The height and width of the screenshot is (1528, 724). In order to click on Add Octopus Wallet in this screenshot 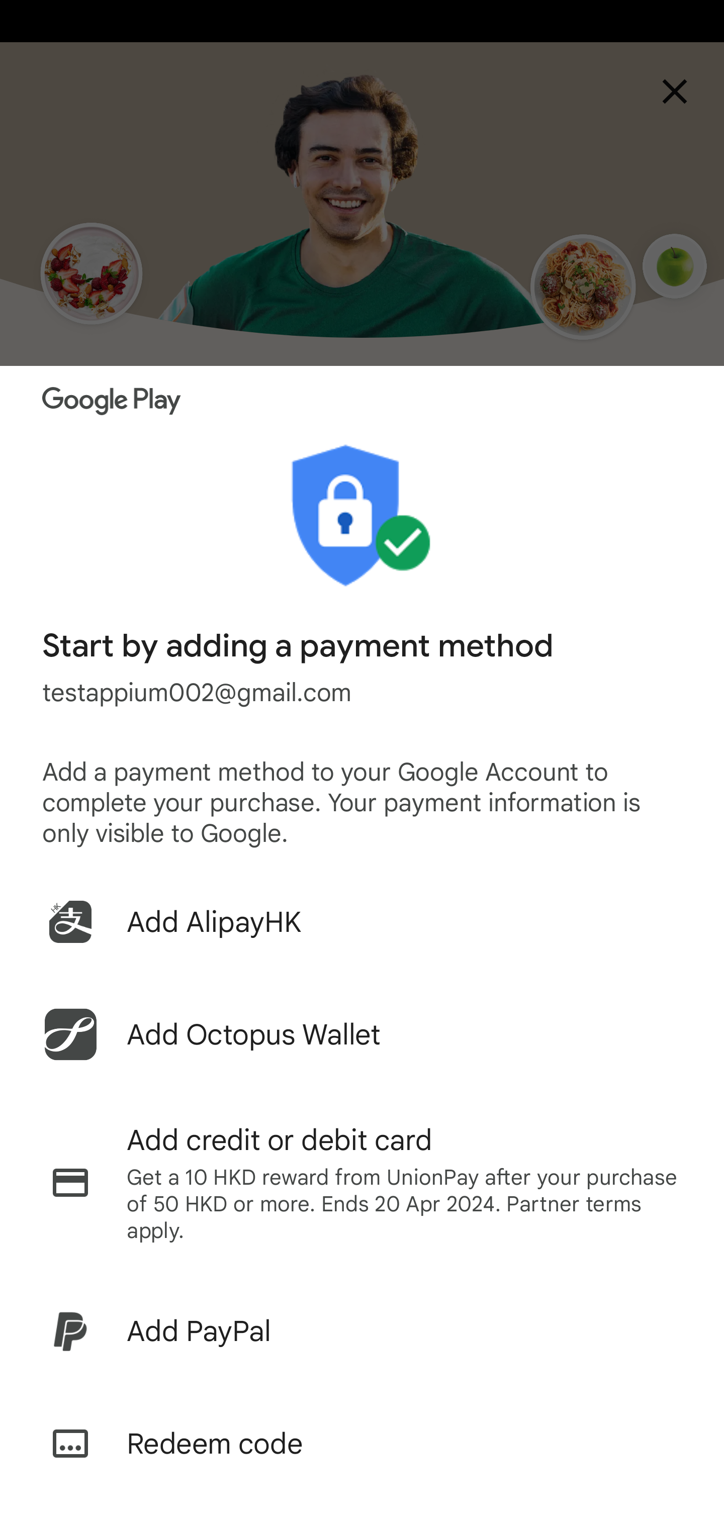, I will do `click(362, 1034)`.